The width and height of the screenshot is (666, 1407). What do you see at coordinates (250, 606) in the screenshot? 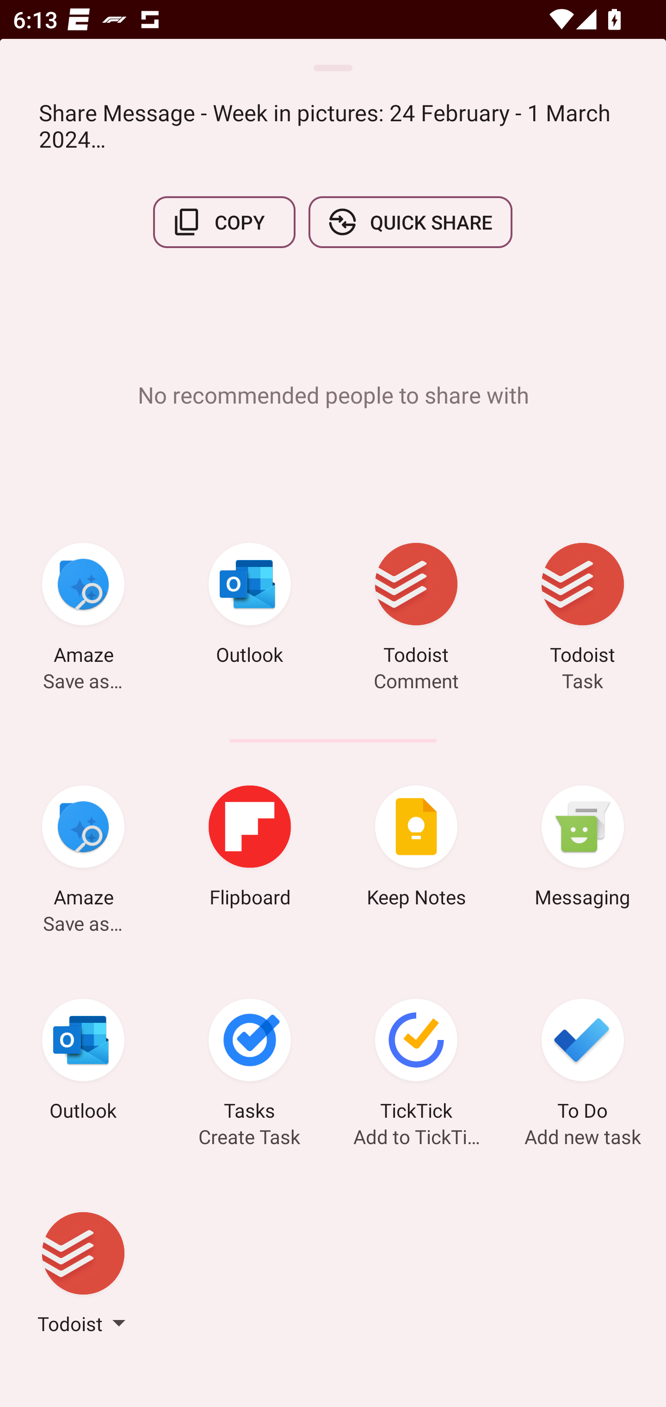
I see `Outlook` at bounding box center [250, 606].